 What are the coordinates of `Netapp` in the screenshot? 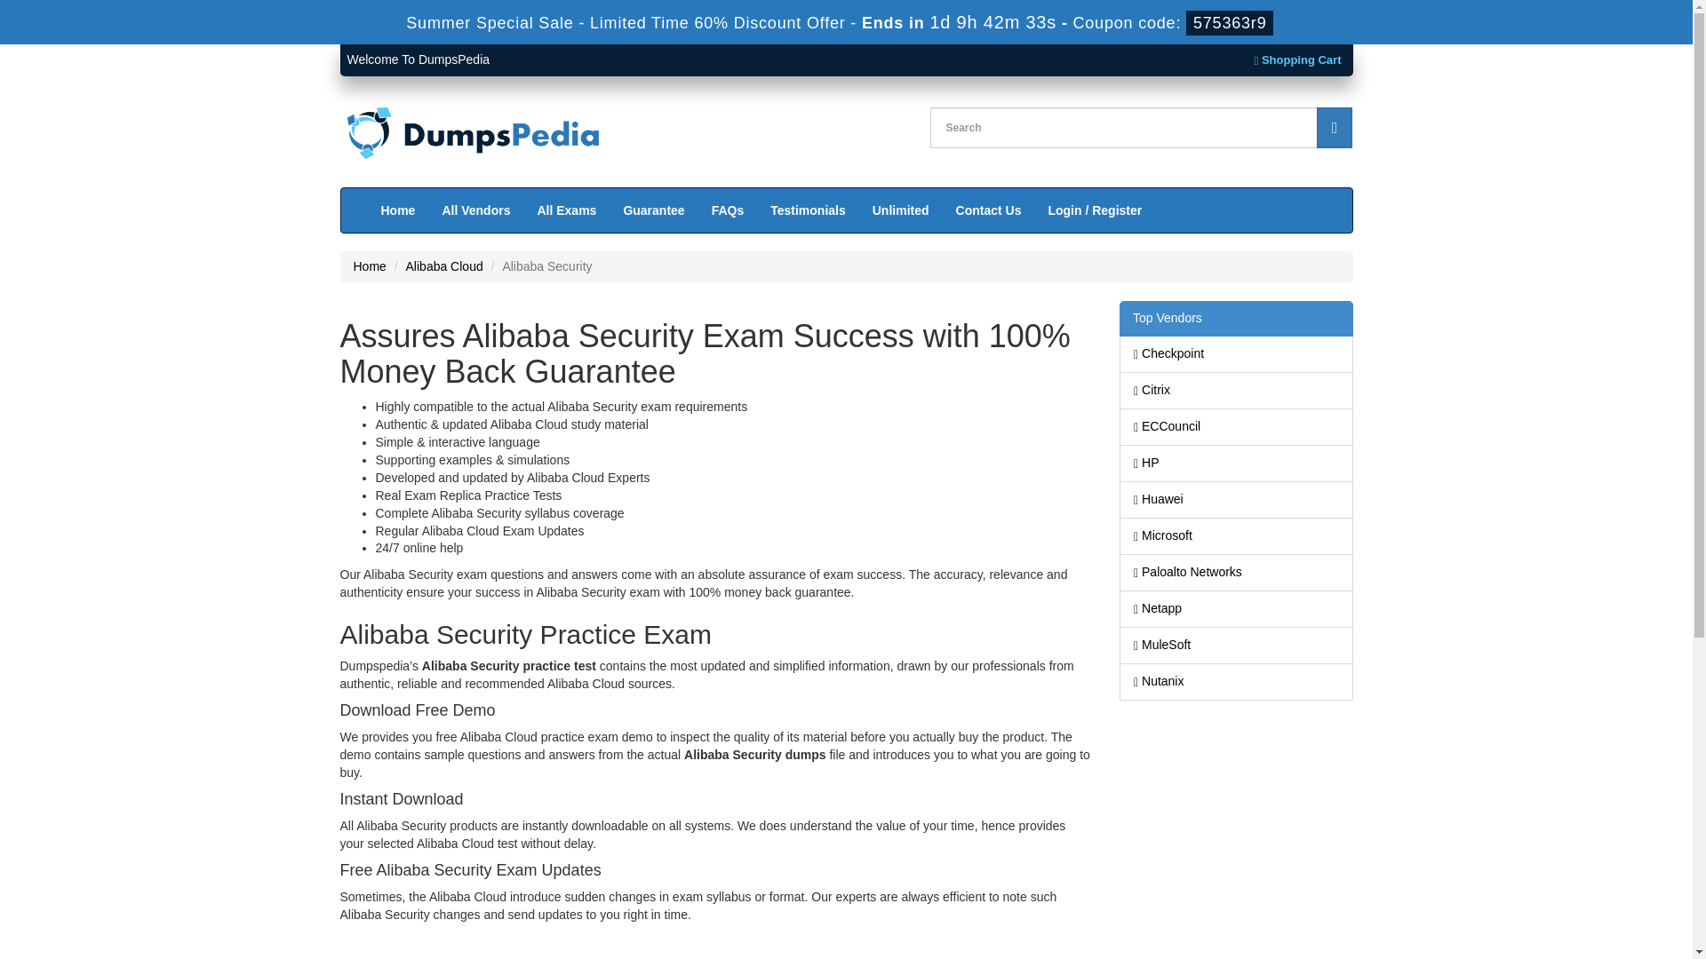 It's located at (1237, 609).